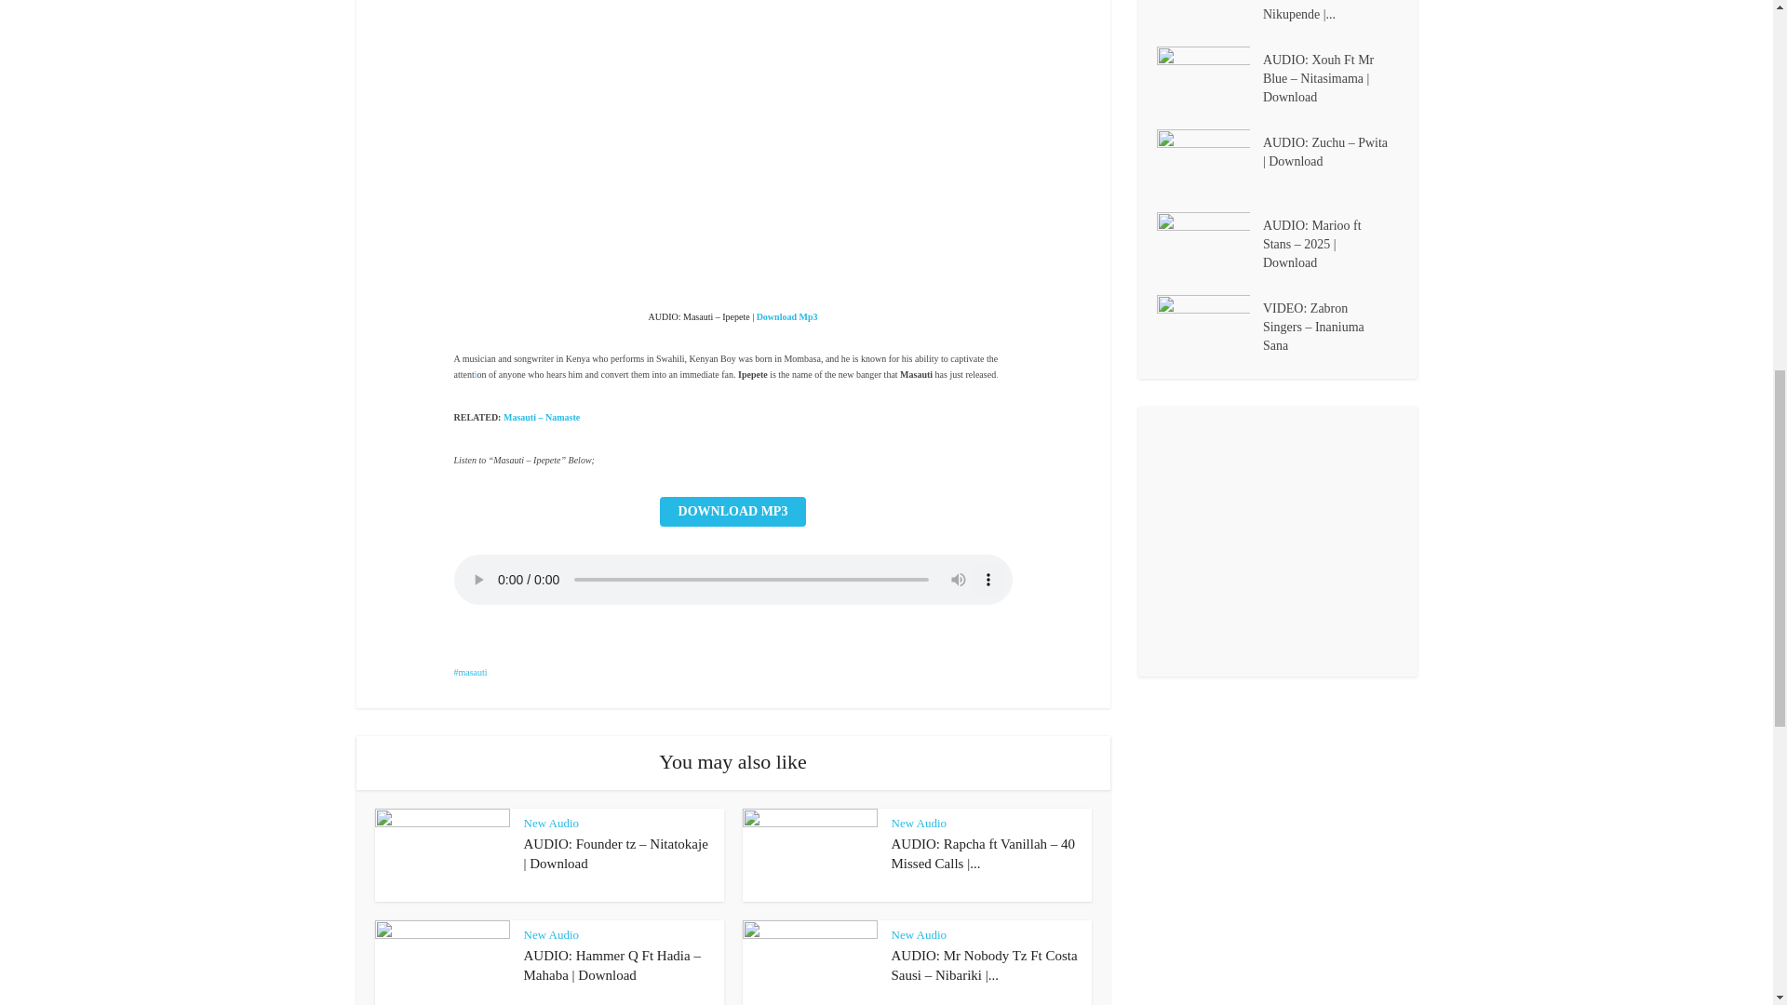 Image resolution: width=1787 pixels, height=1005 pixels. I want to click on Download Mp3, so click(787, 316).